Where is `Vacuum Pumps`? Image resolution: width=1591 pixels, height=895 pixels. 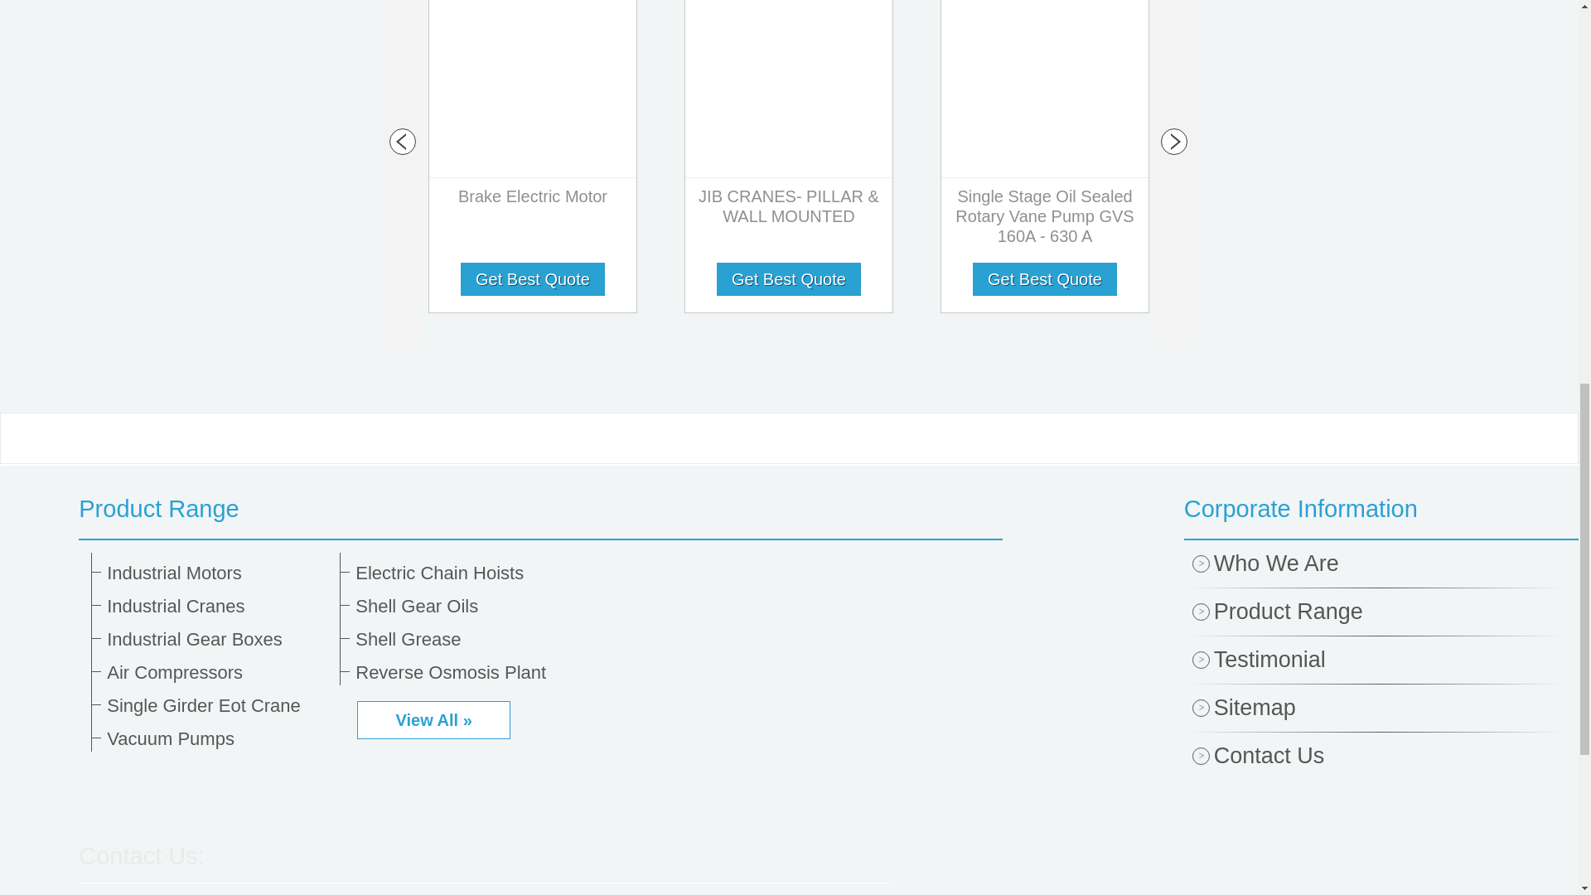
Vacuum Pumps is located at coordinates (217, 739).